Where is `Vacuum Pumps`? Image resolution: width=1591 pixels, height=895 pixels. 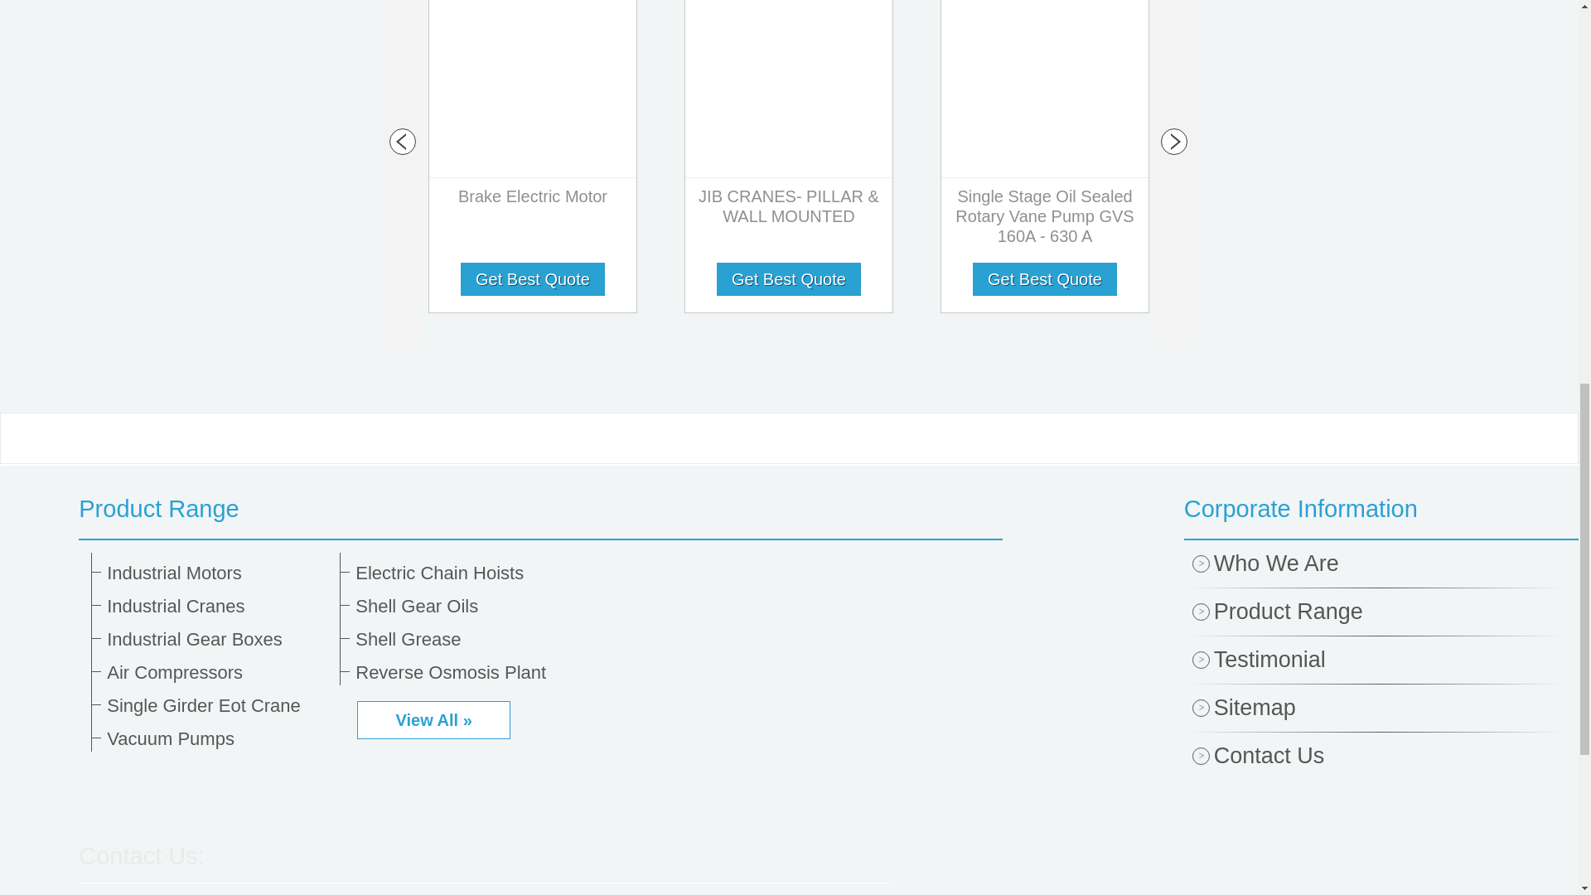
Vacuum Pumps is located at coordinates (217, 739).